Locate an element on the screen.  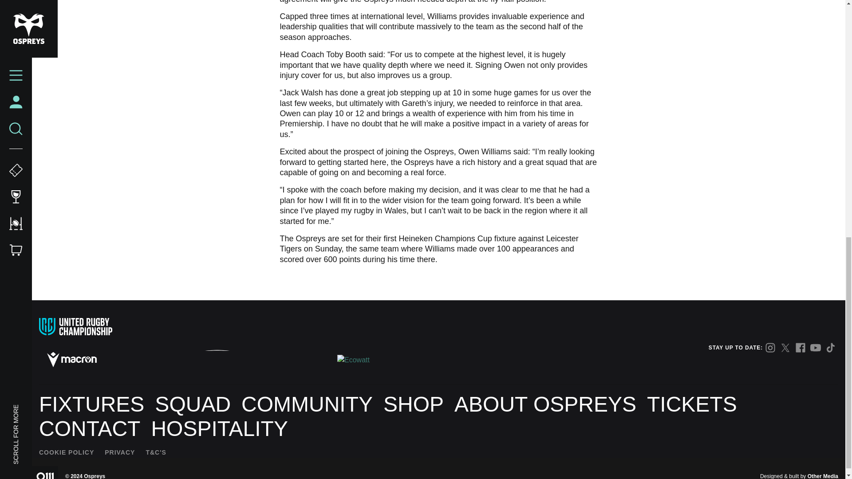
European Challenge Cup is located at coordinates (155, 326).